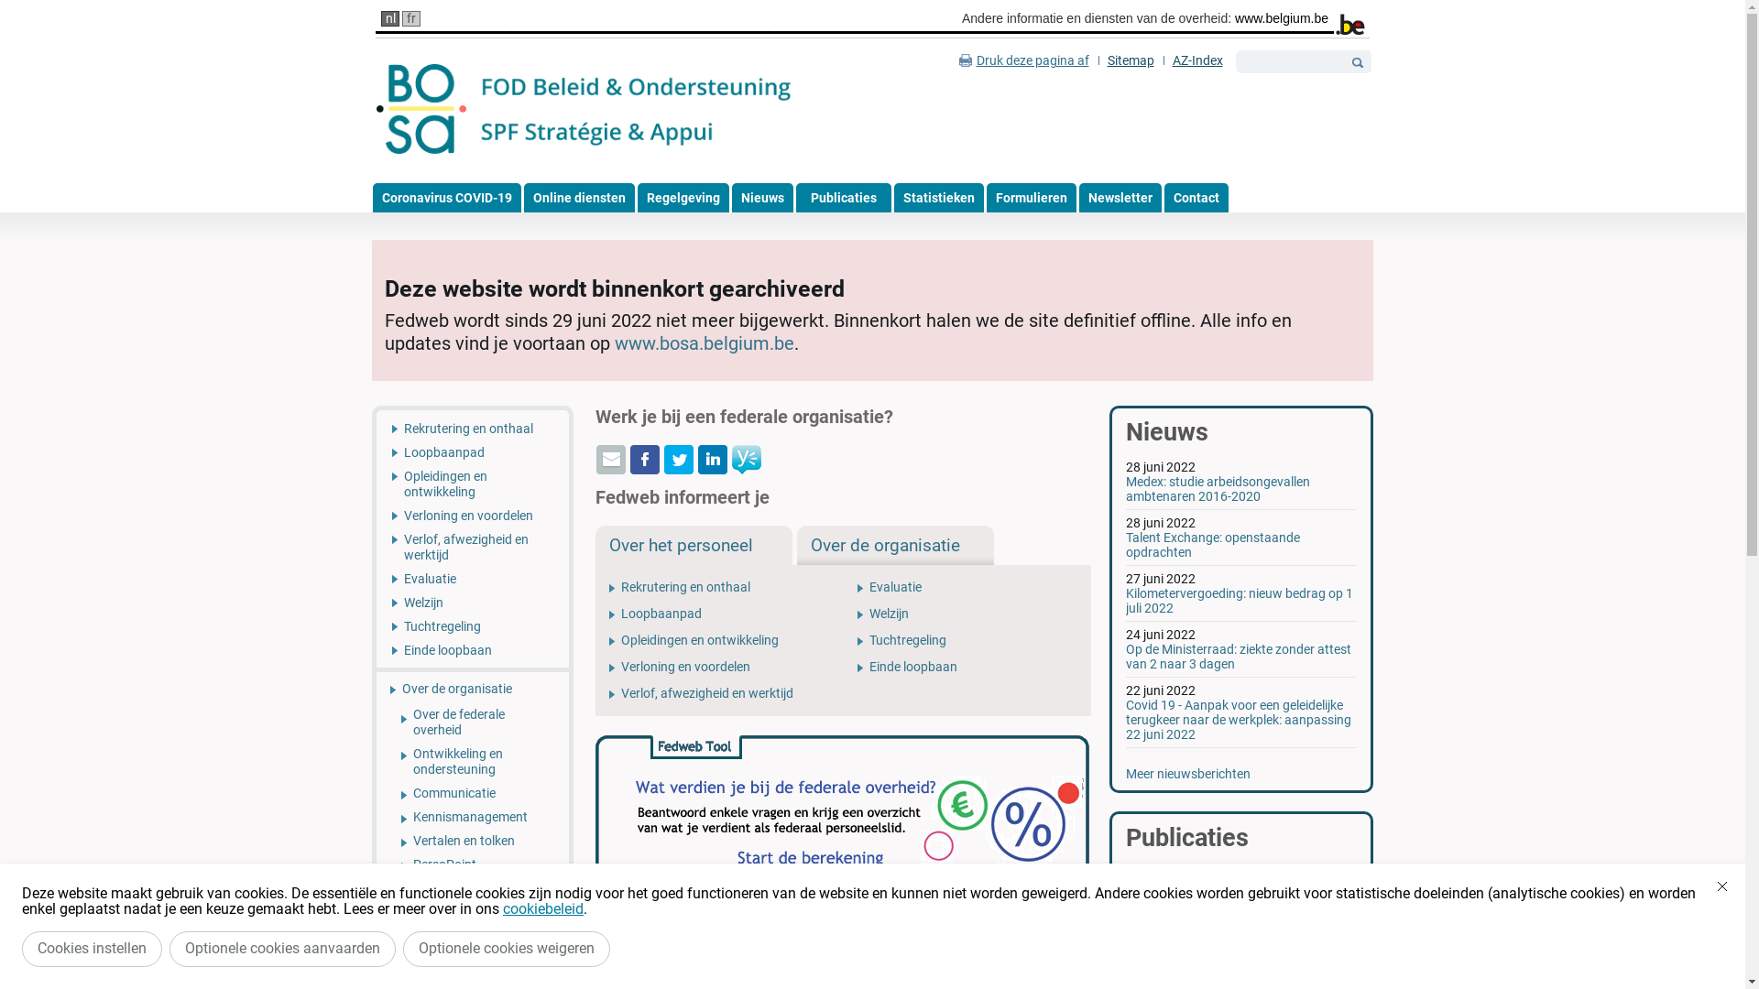  I want to click on Statistieken, so click(939, 198).